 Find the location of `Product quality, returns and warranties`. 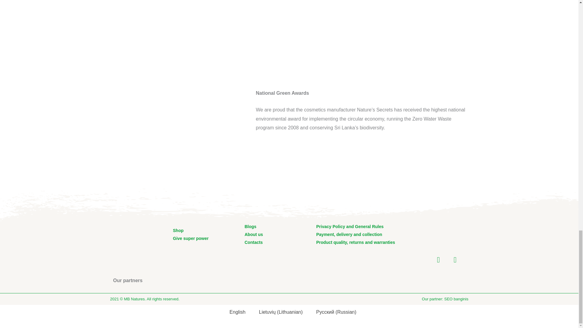

Product quality, returns and warranties is located at coordinates (356, 242).